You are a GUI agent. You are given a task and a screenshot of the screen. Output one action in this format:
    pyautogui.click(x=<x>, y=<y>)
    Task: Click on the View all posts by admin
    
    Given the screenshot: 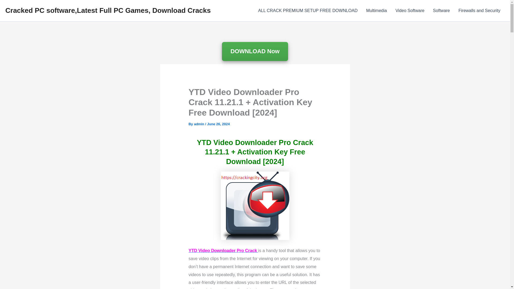 What is the action you would take?
    pyautogui.click(x=199, y=124)
    